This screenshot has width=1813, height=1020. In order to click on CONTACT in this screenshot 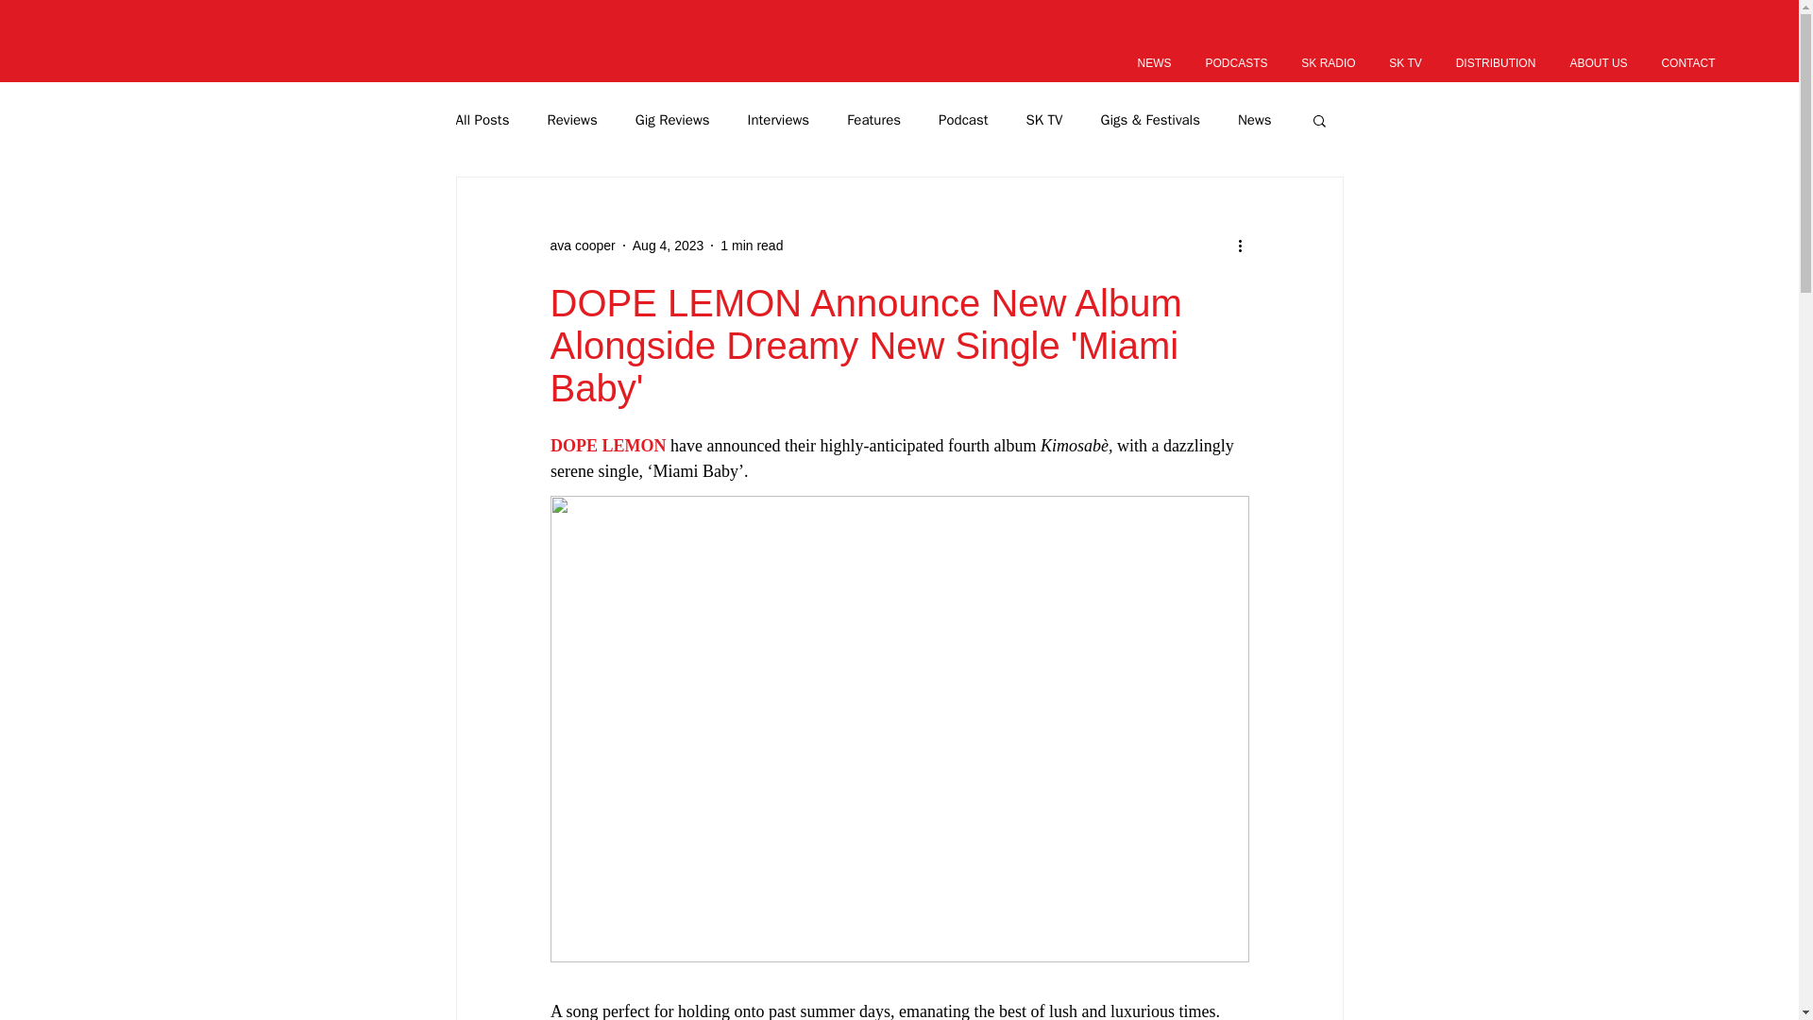, I will do `click(1687, 62)`.